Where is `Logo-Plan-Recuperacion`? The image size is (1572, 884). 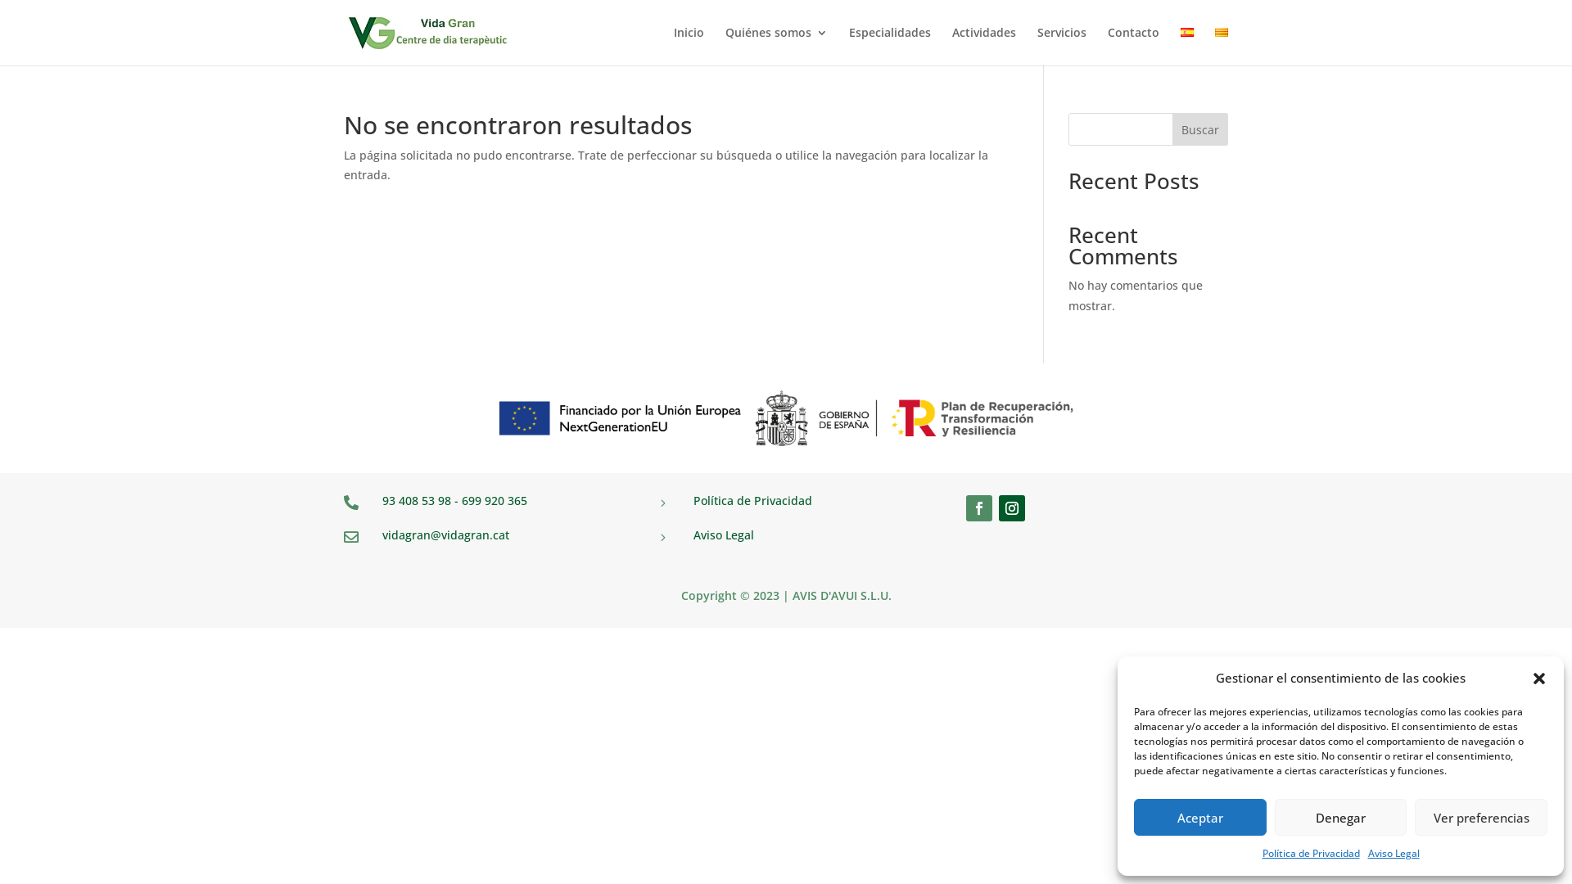 Logo-Plan-Recuperacion is located at coordinates (786, 418).